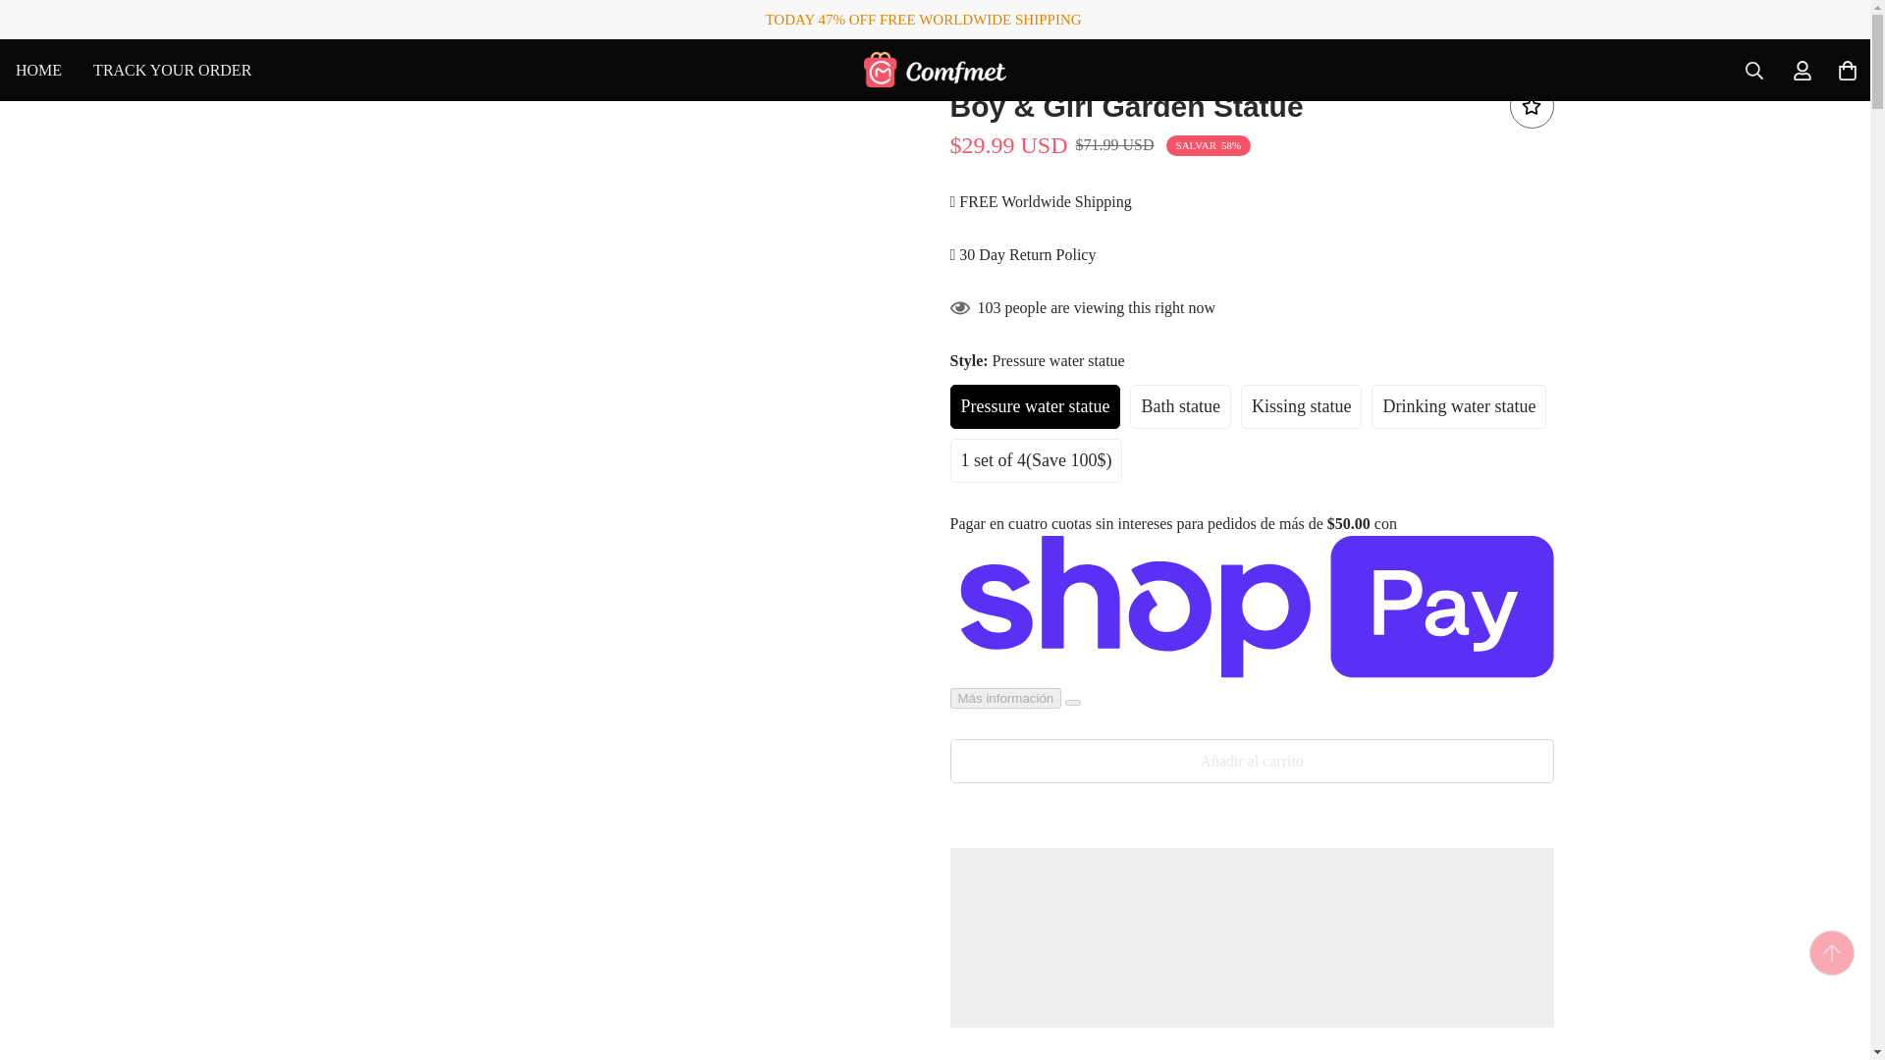  Describe the element at coordinates (935, 70) in the screenshot. I see `COMFMET` at that location.